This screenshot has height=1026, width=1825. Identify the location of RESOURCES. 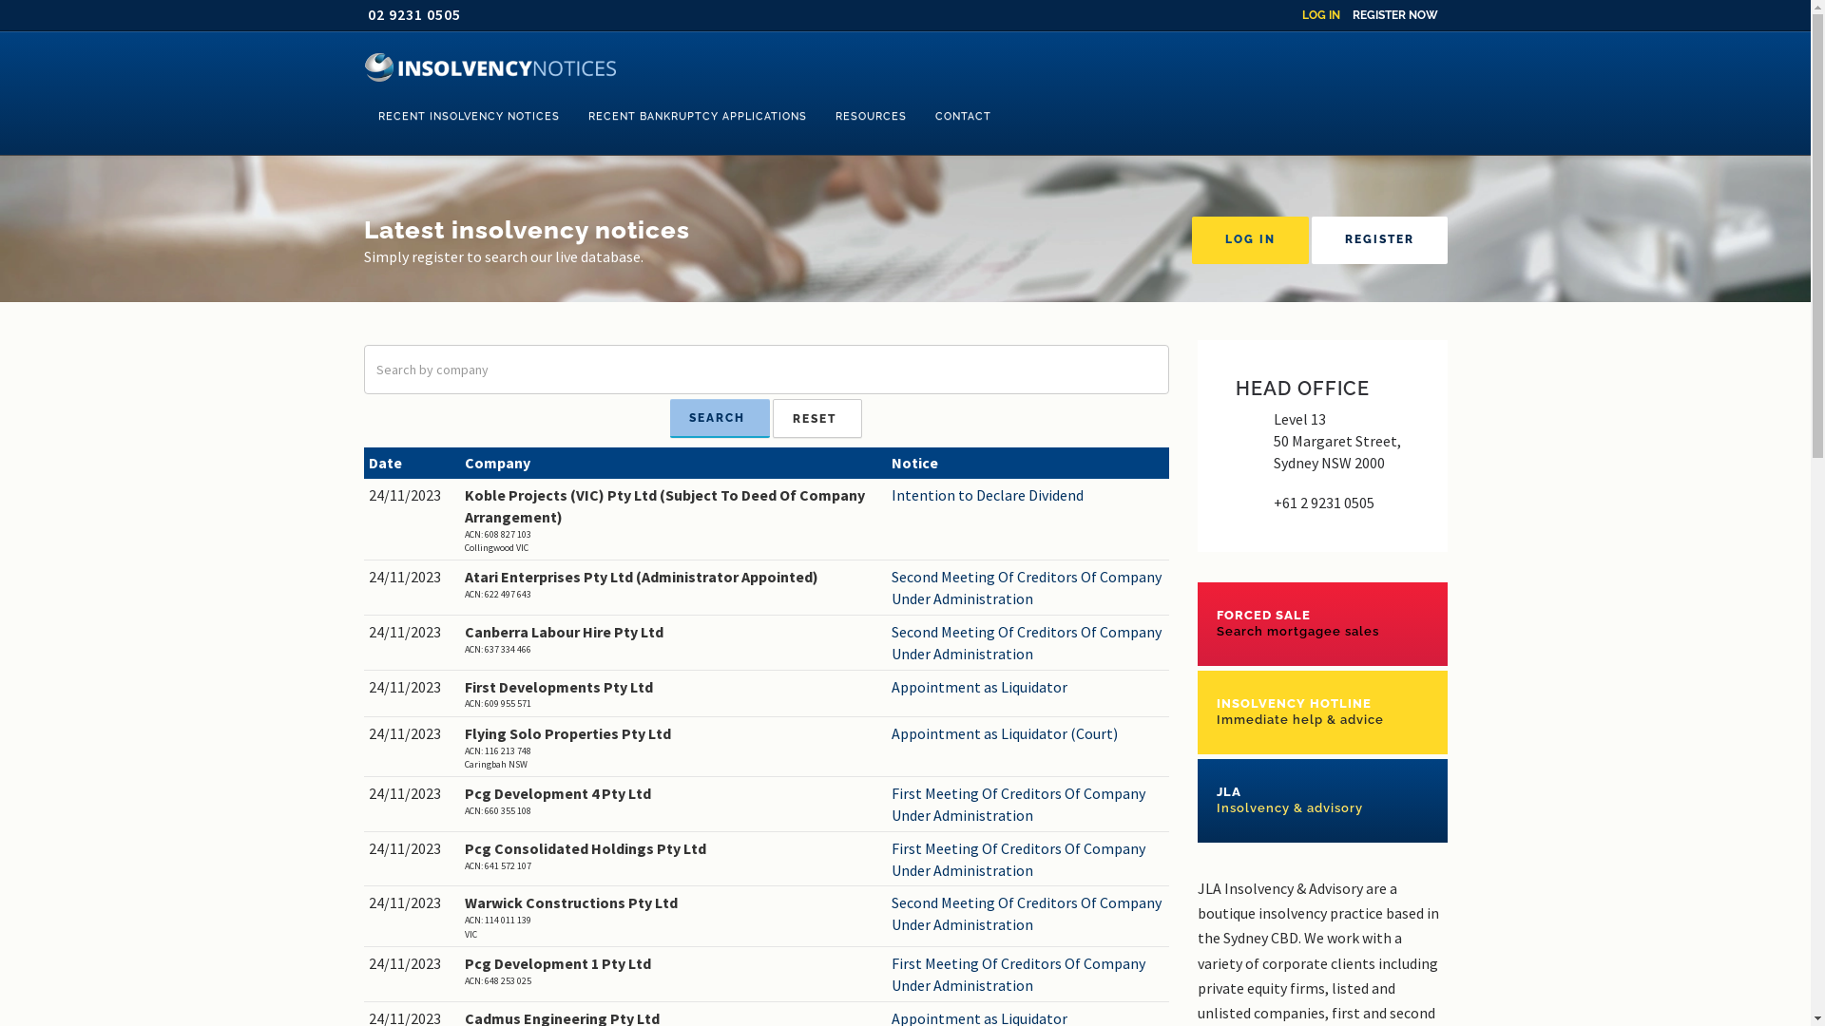
(871, 117).